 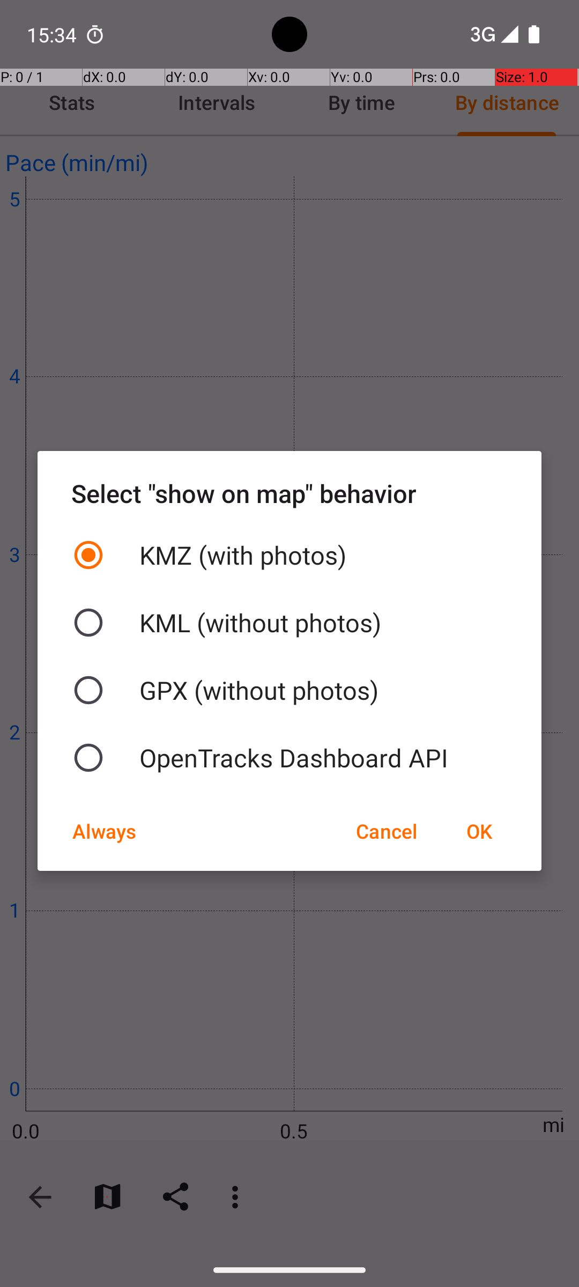 What do you see at coordinates (289, 758) in the screenshot?
I see `OpenTracks Dashboard API` at bounding box center [289, 758].